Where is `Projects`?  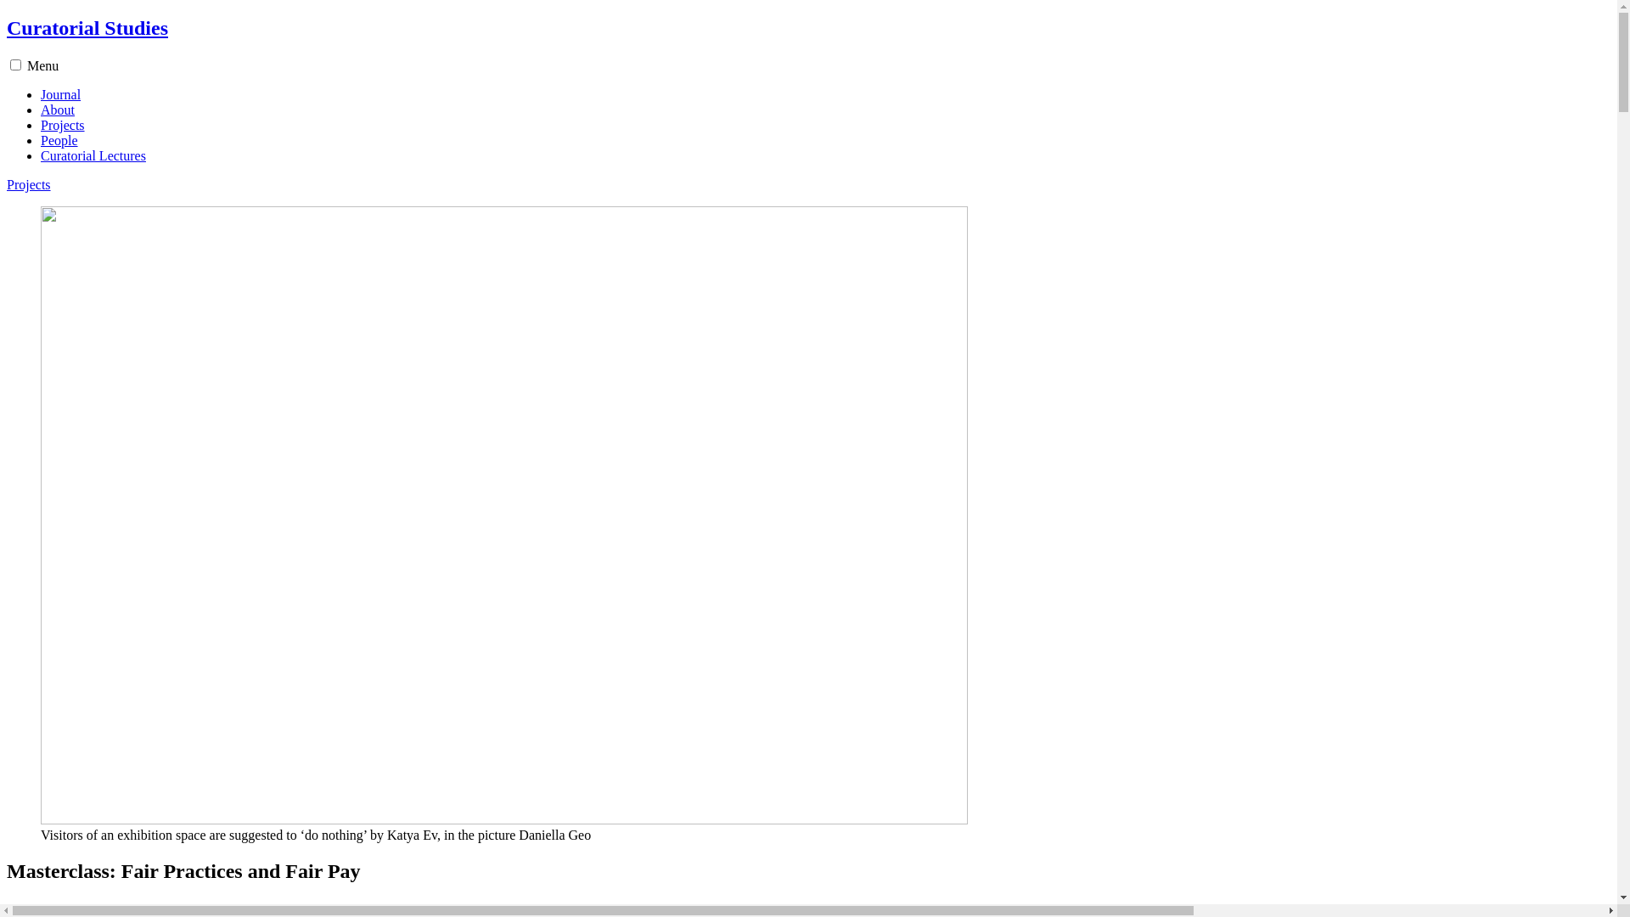 Projects is located at coordinates (29, 185).